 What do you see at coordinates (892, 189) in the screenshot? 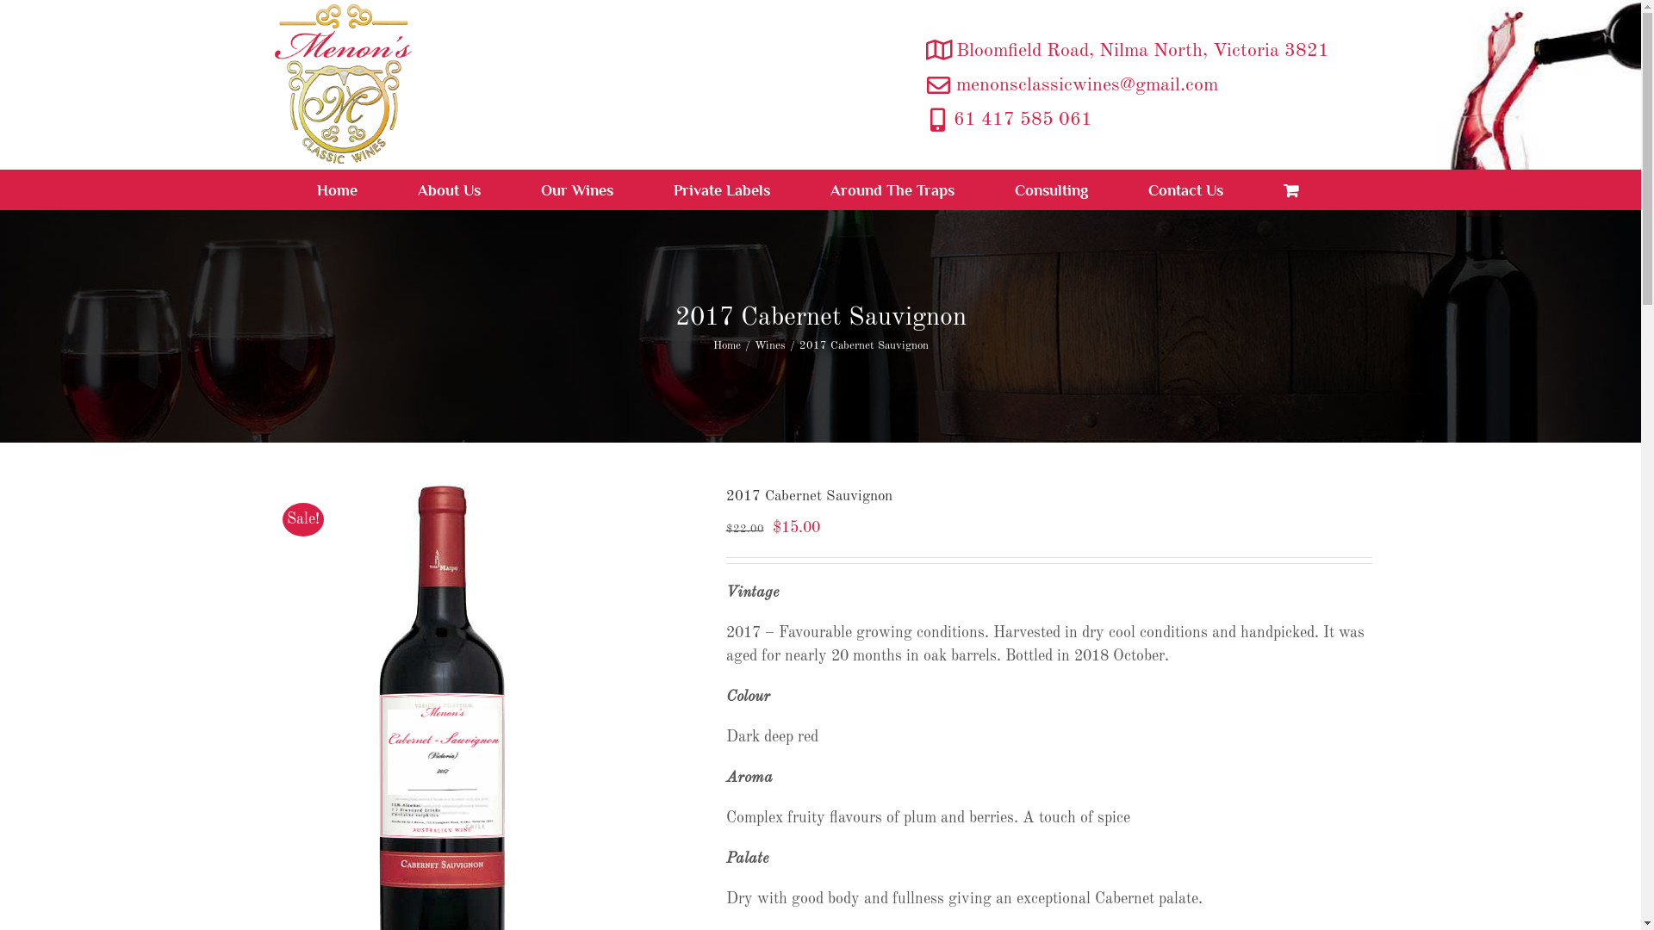
I see `Around The Traps` at bounding box center [892, 189].